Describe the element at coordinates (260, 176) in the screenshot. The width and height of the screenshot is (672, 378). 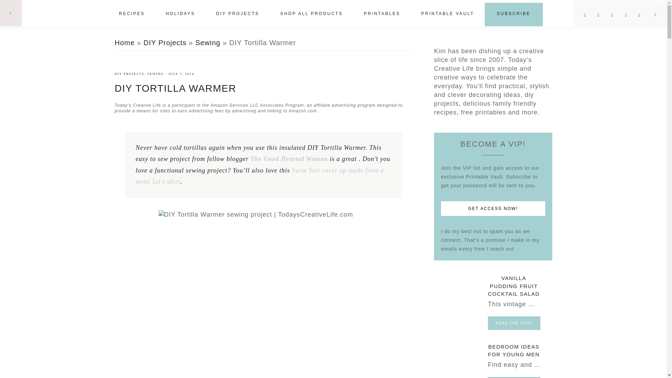
I see `Swim Suit cover up made from a mens 5xl t-shirt` at that location.